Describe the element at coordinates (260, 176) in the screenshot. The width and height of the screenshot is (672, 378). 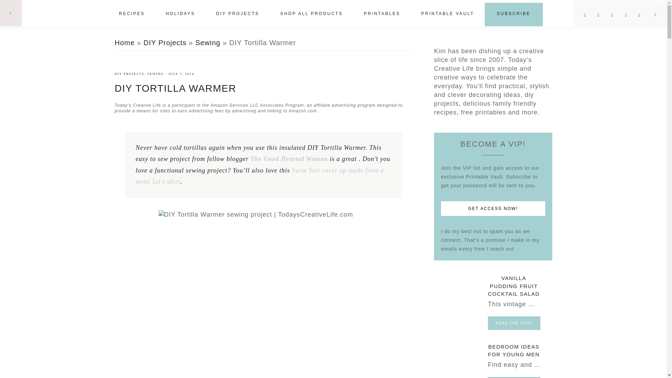
I see `Swim Suit cover up made from a mens 5xl t-shirt` at that location.